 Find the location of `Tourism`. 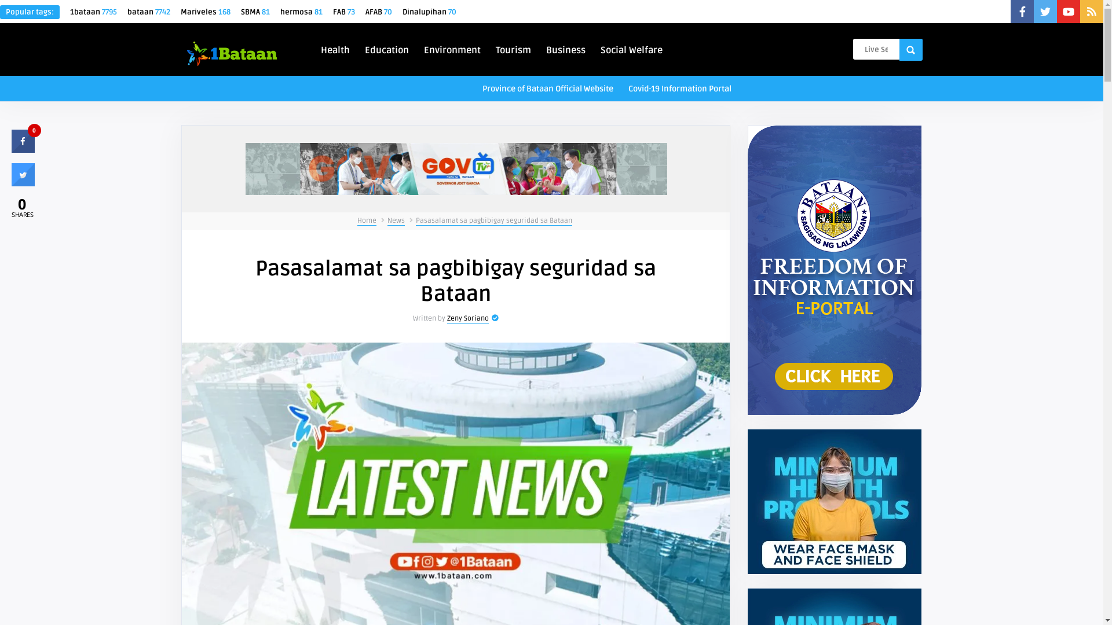

Tourism is located at coordinates (513, 49).